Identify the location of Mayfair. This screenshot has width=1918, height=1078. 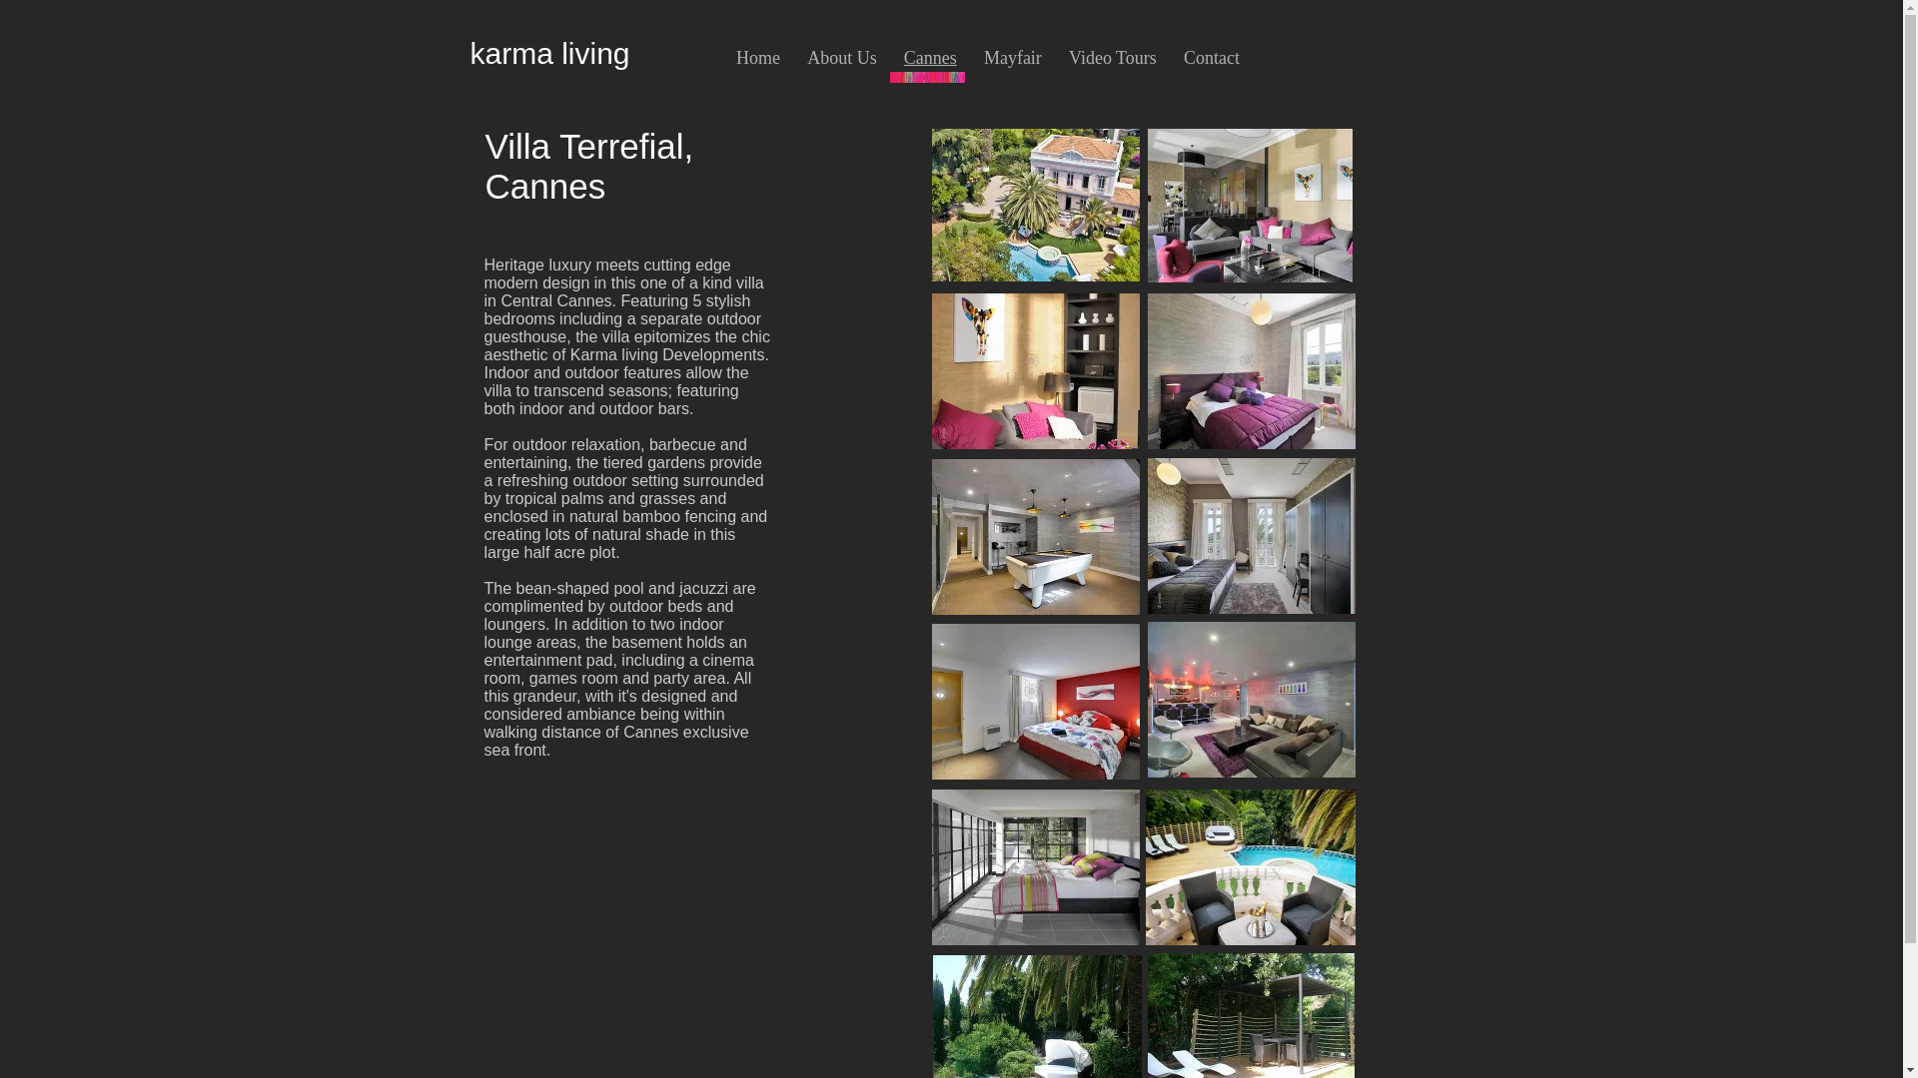
(1013, 58).